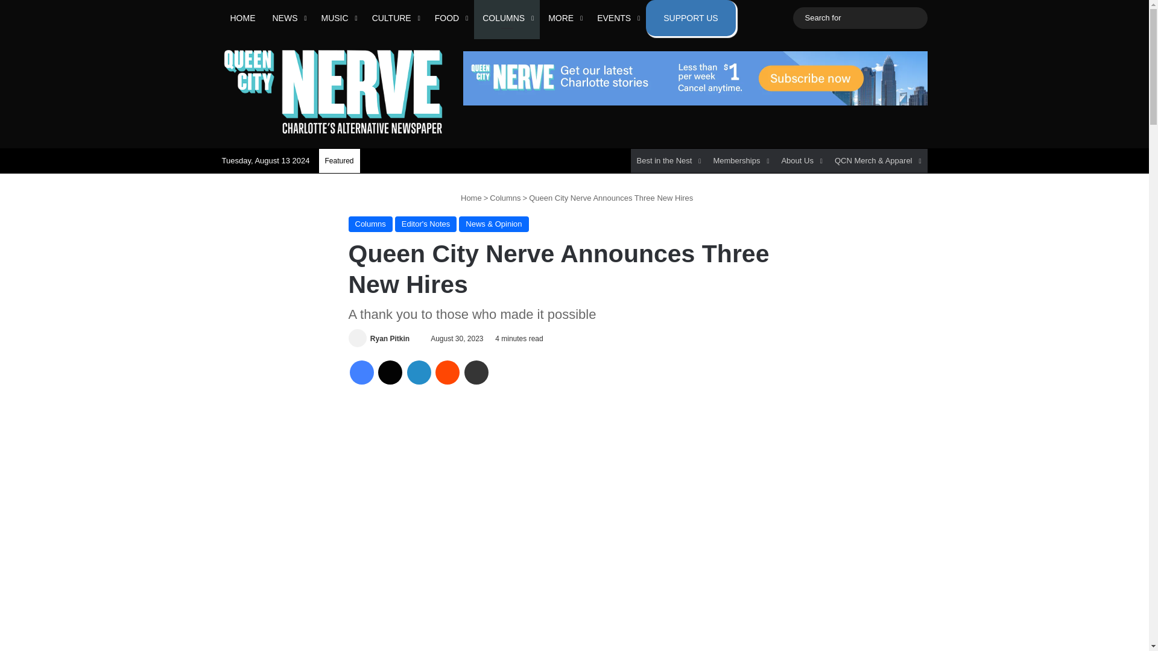 This screenshot has height=651, width=1158. Describe the element at coordinates (390, 339) in the screenshot. I see `Ryan Pitkin` at that location.